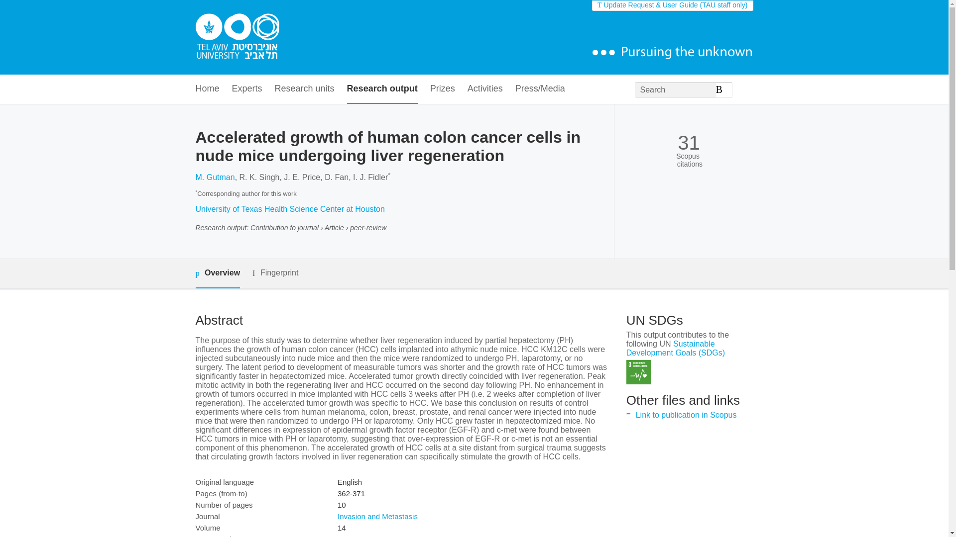  I want to click on M. Gutman, so click(214, 177).